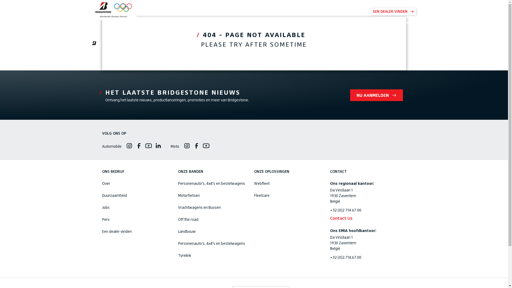  I want to click on Onze Producten, so click(350, 22).